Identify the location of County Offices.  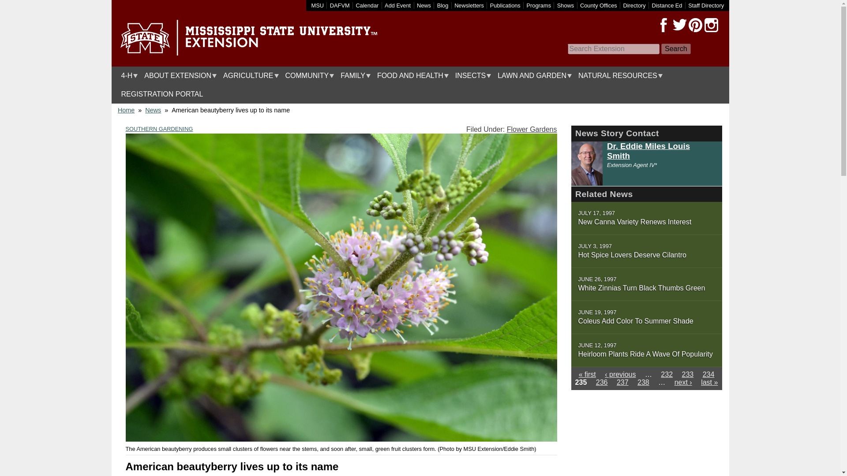
(599, 5).